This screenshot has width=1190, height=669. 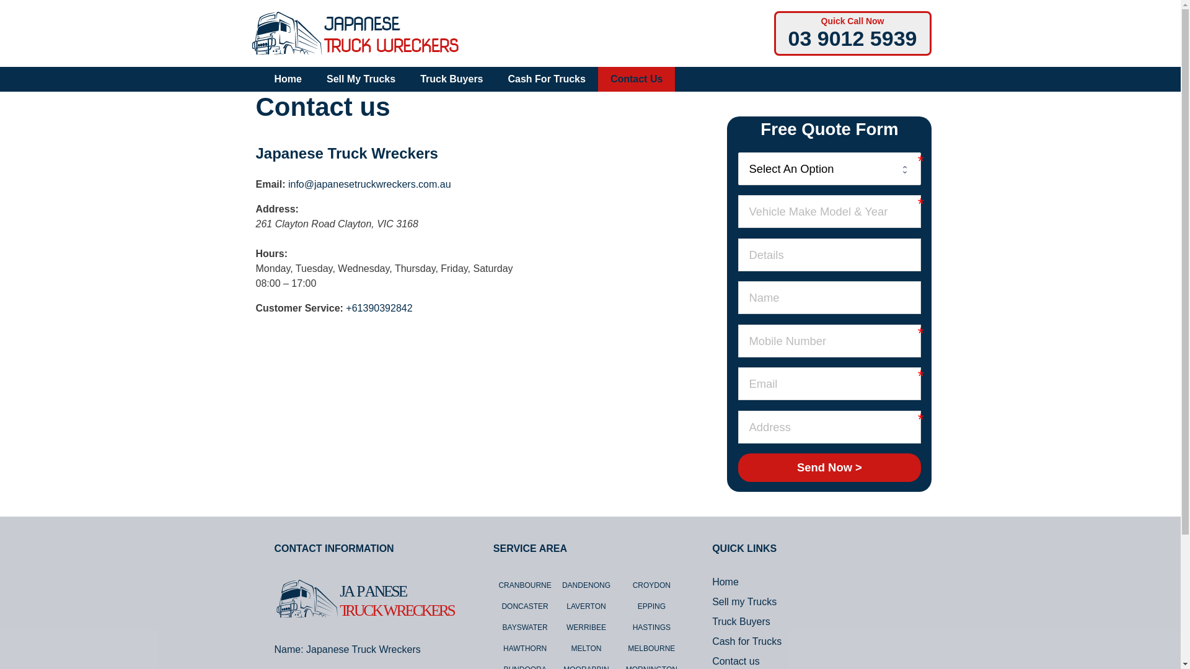 What do you see at coordinates (741, 622) in the screenshot?
I see `Truck Buyers` at bounding box center [741, 622].